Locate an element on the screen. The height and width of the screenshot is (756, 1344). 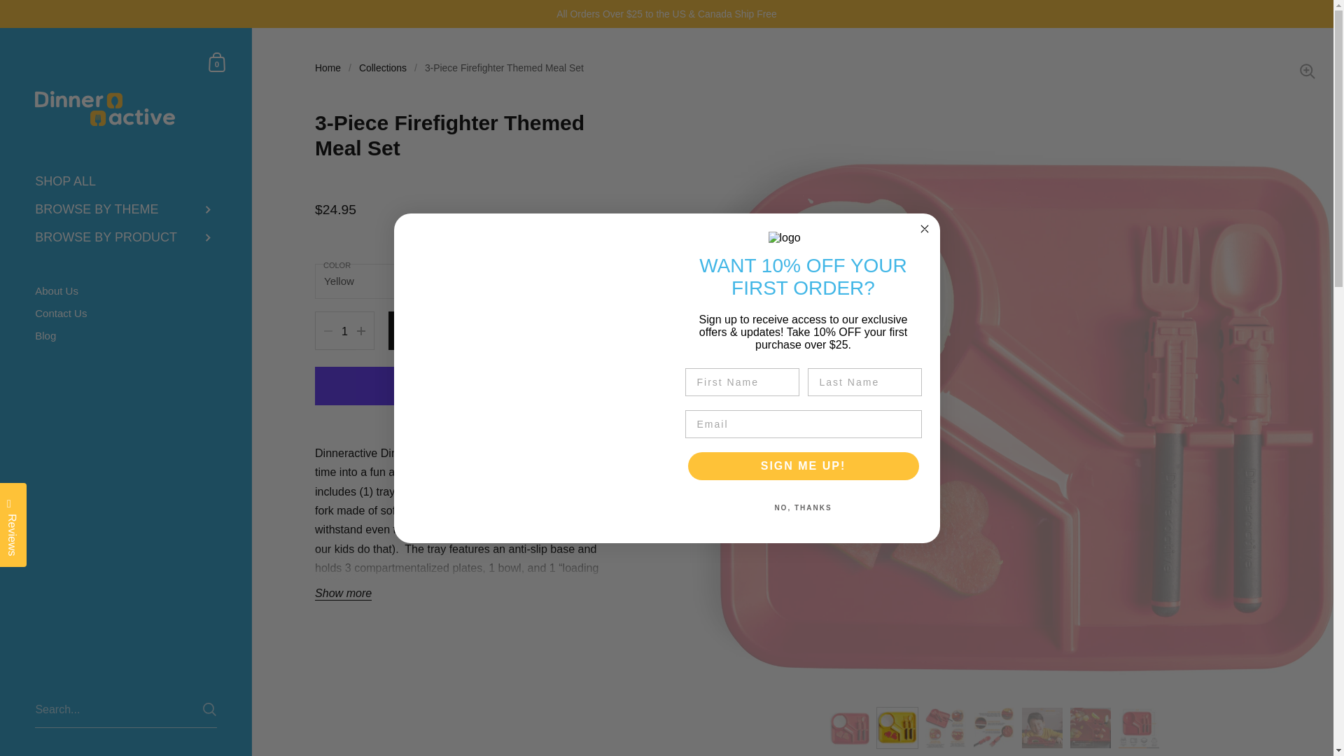
Add to cart is located at coordinates (382, 67).